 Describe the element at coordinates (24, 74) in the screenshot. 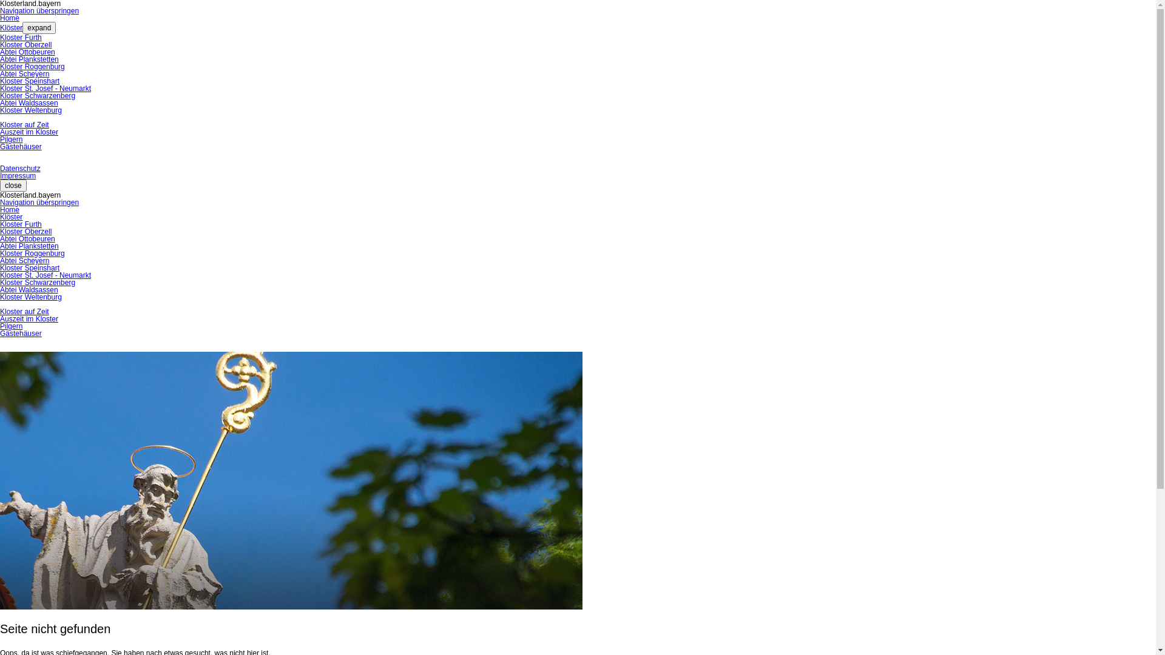

I see `Abtei Scheyern` at that location.